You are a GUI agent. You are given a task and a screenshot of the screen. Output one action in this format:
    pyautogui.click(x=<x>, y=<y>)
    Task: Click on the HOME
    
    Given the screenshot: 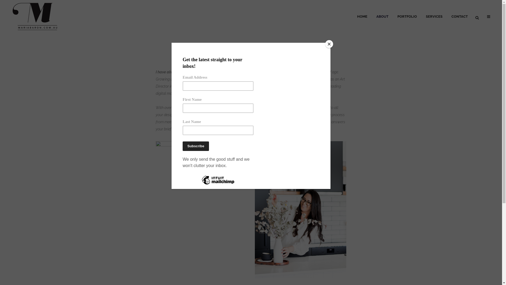 What is the action you would take?
    pyautogui.click(x=362, y=17)
    